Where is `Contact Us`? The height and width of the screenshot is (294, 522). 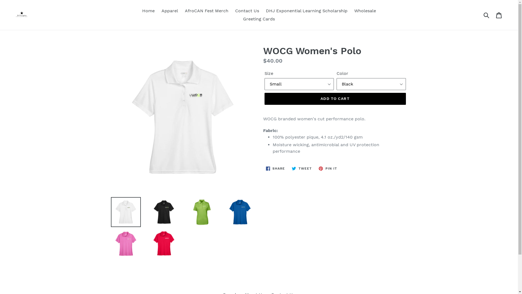
Contact Us is located at coordinates (247, 11).